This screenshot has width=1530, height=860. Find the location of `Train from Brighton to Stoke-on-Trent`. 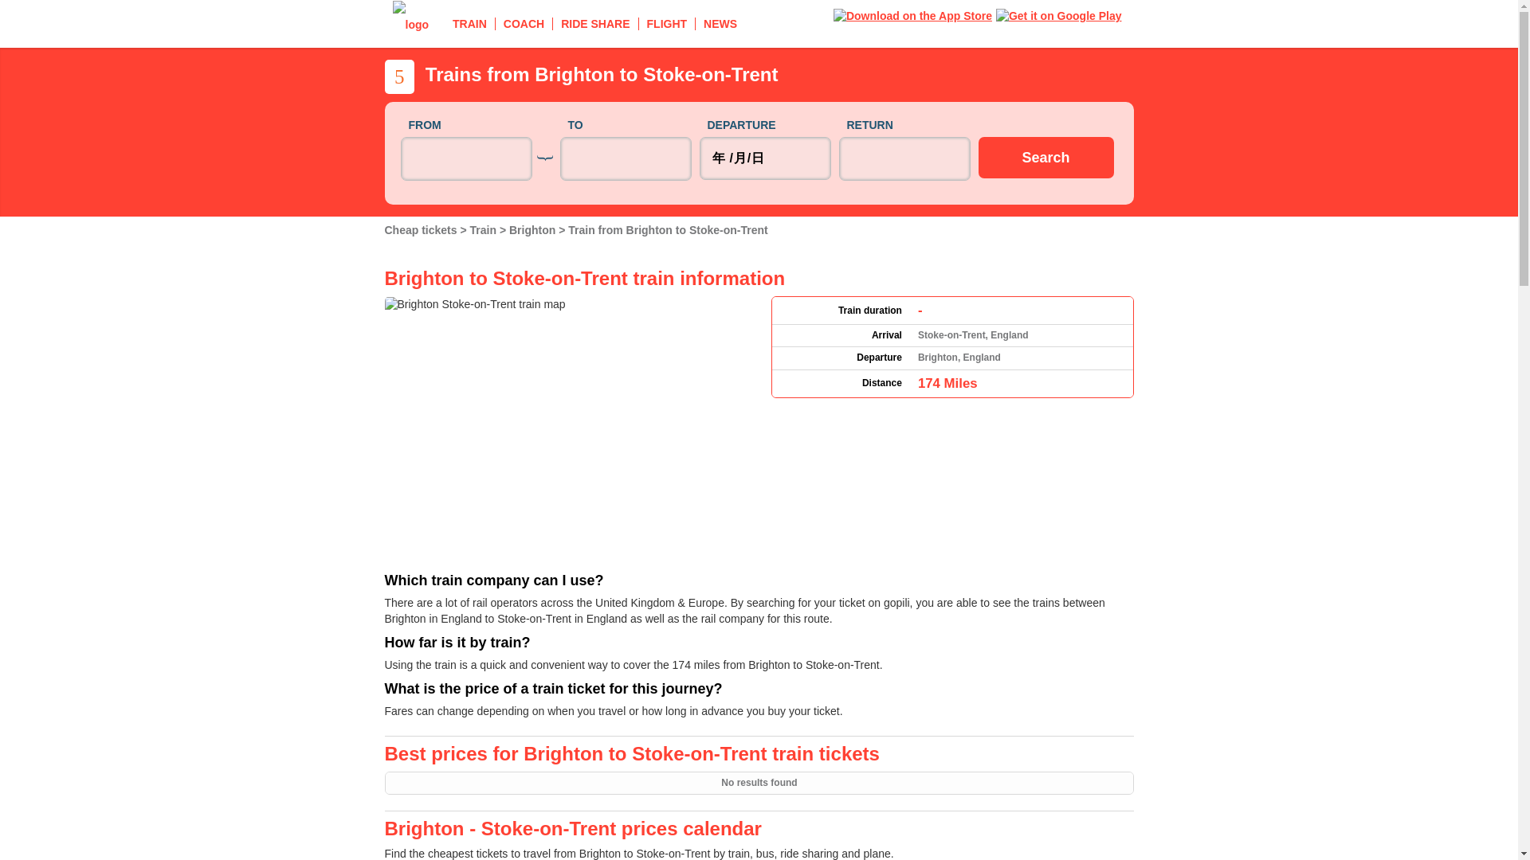

Train from Brighton to Stoke-on-Trent is located at coordinates (668, 229).